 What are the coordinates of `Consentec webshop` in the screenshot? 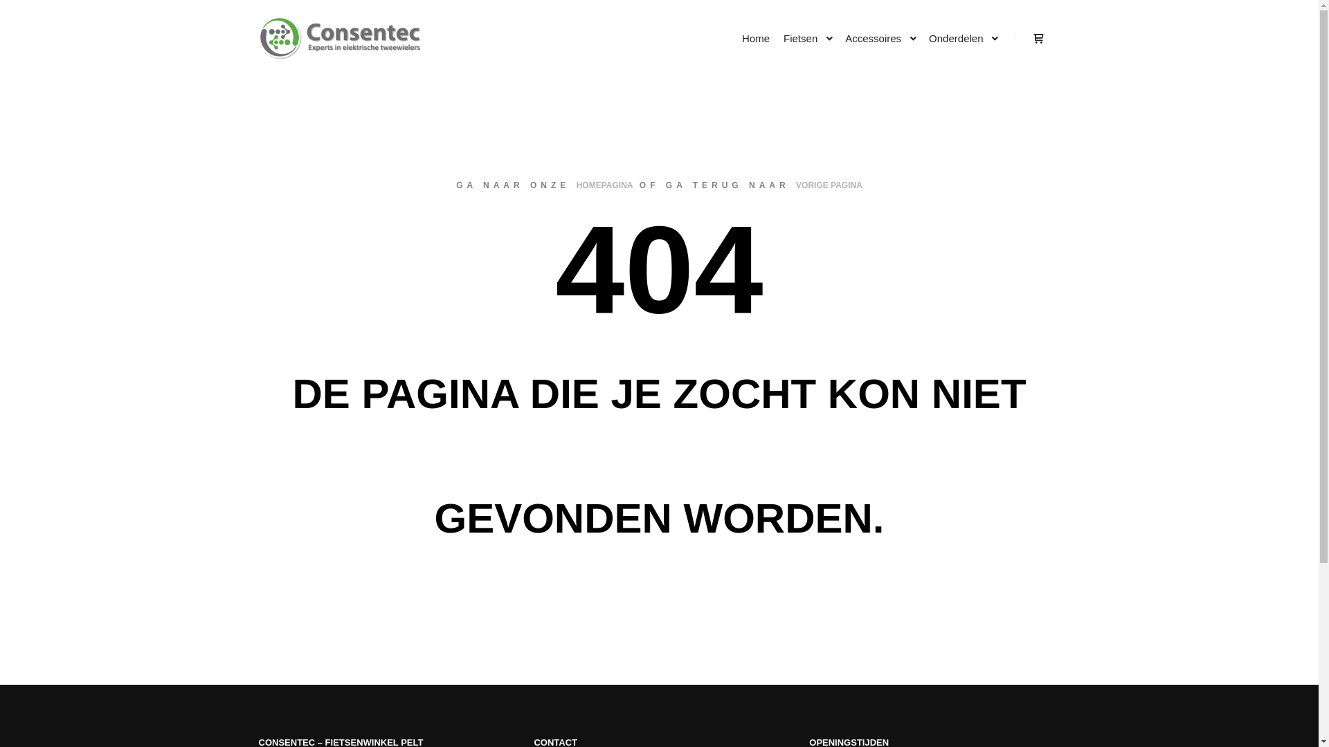 It's located at (344, 39).